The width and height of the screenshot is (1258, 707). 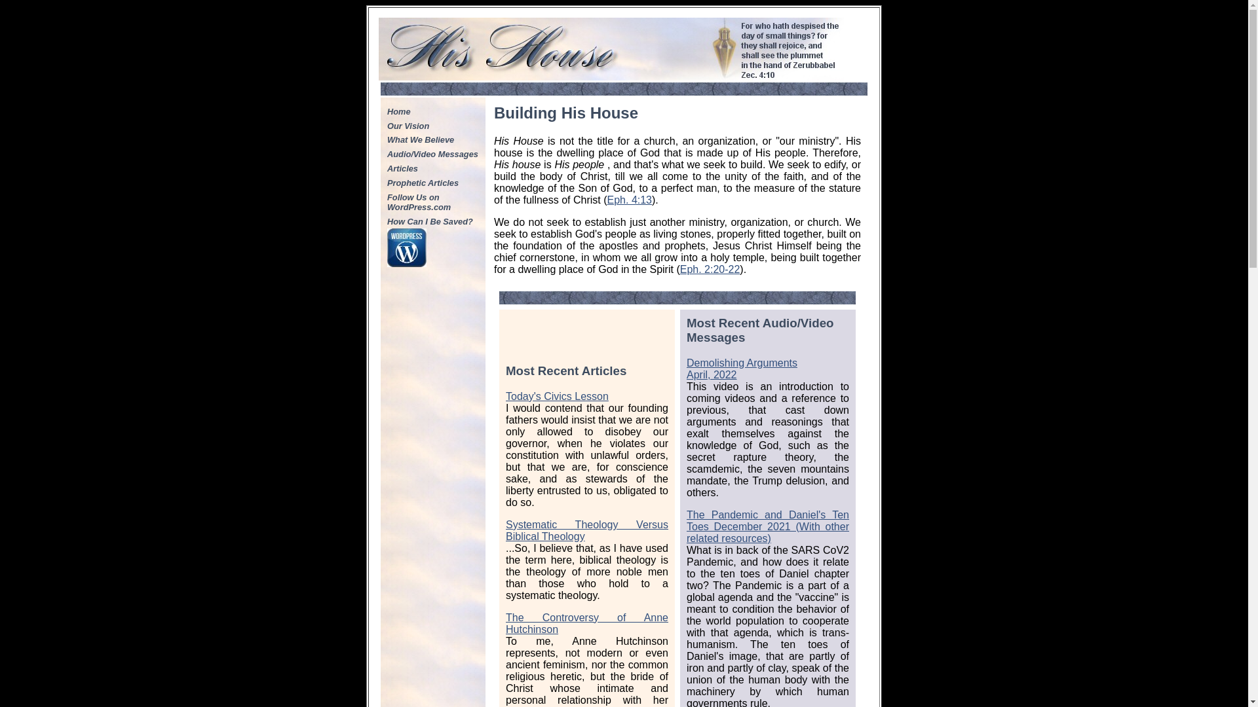 What do you see at coordinates (433, 140) in the screenshot?
I see `What We Believe` at bounding box center [433, 140].